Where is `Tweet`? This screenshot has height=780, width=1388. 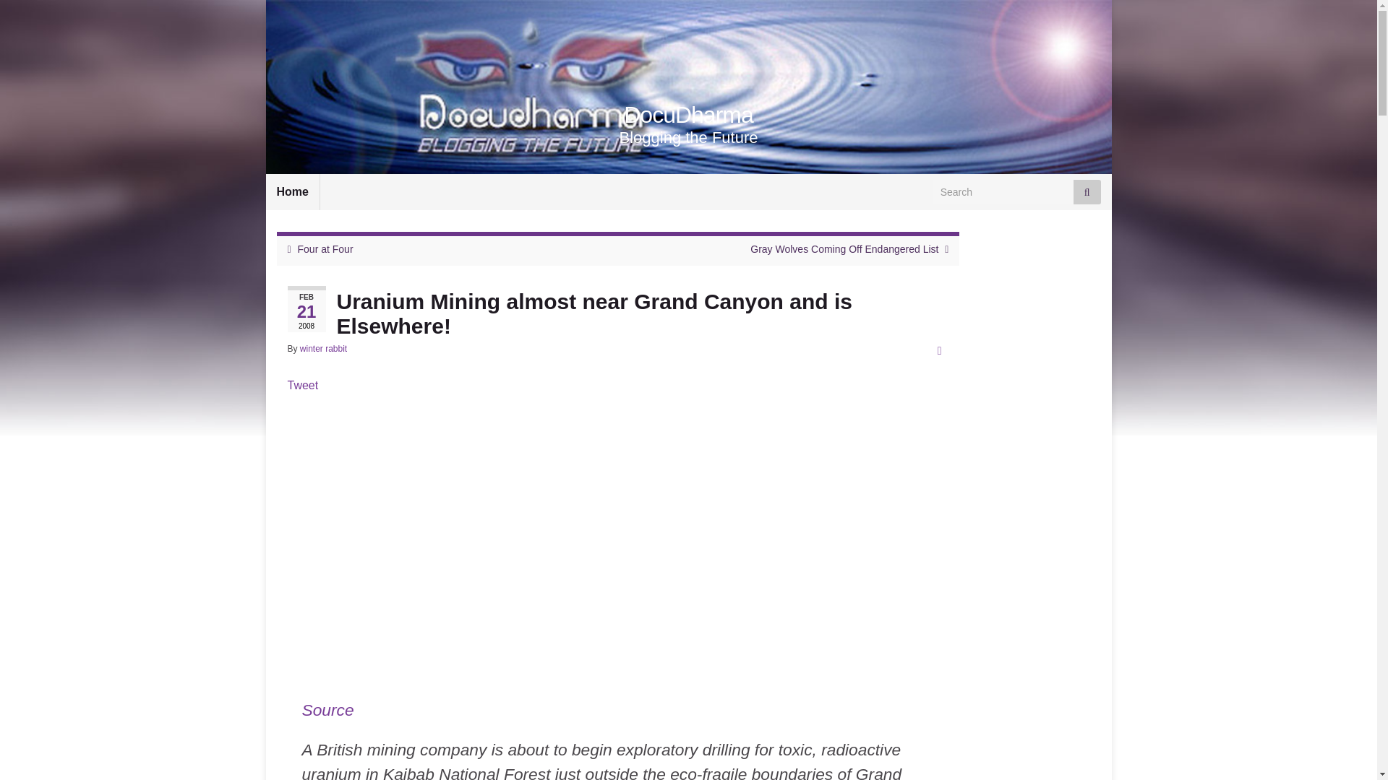
Tweet is located at coordinates (303, 385).